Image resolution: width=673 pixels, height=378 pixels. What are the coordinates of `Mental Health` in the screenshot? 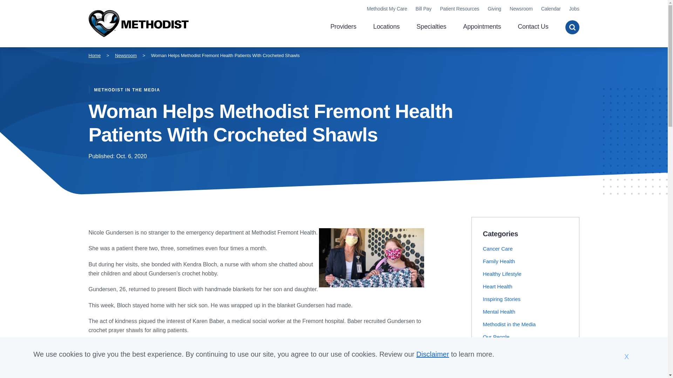 It's located at (499, 311).